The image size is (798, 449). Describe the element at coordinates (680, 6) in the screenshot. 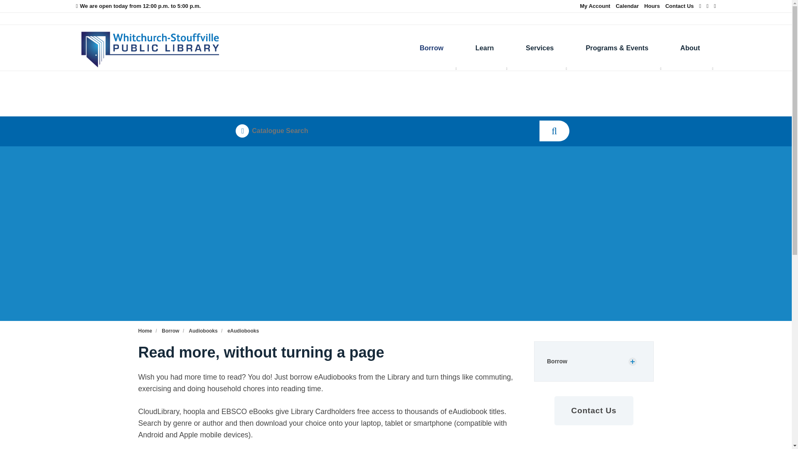

I see `Contact Us` at that location.